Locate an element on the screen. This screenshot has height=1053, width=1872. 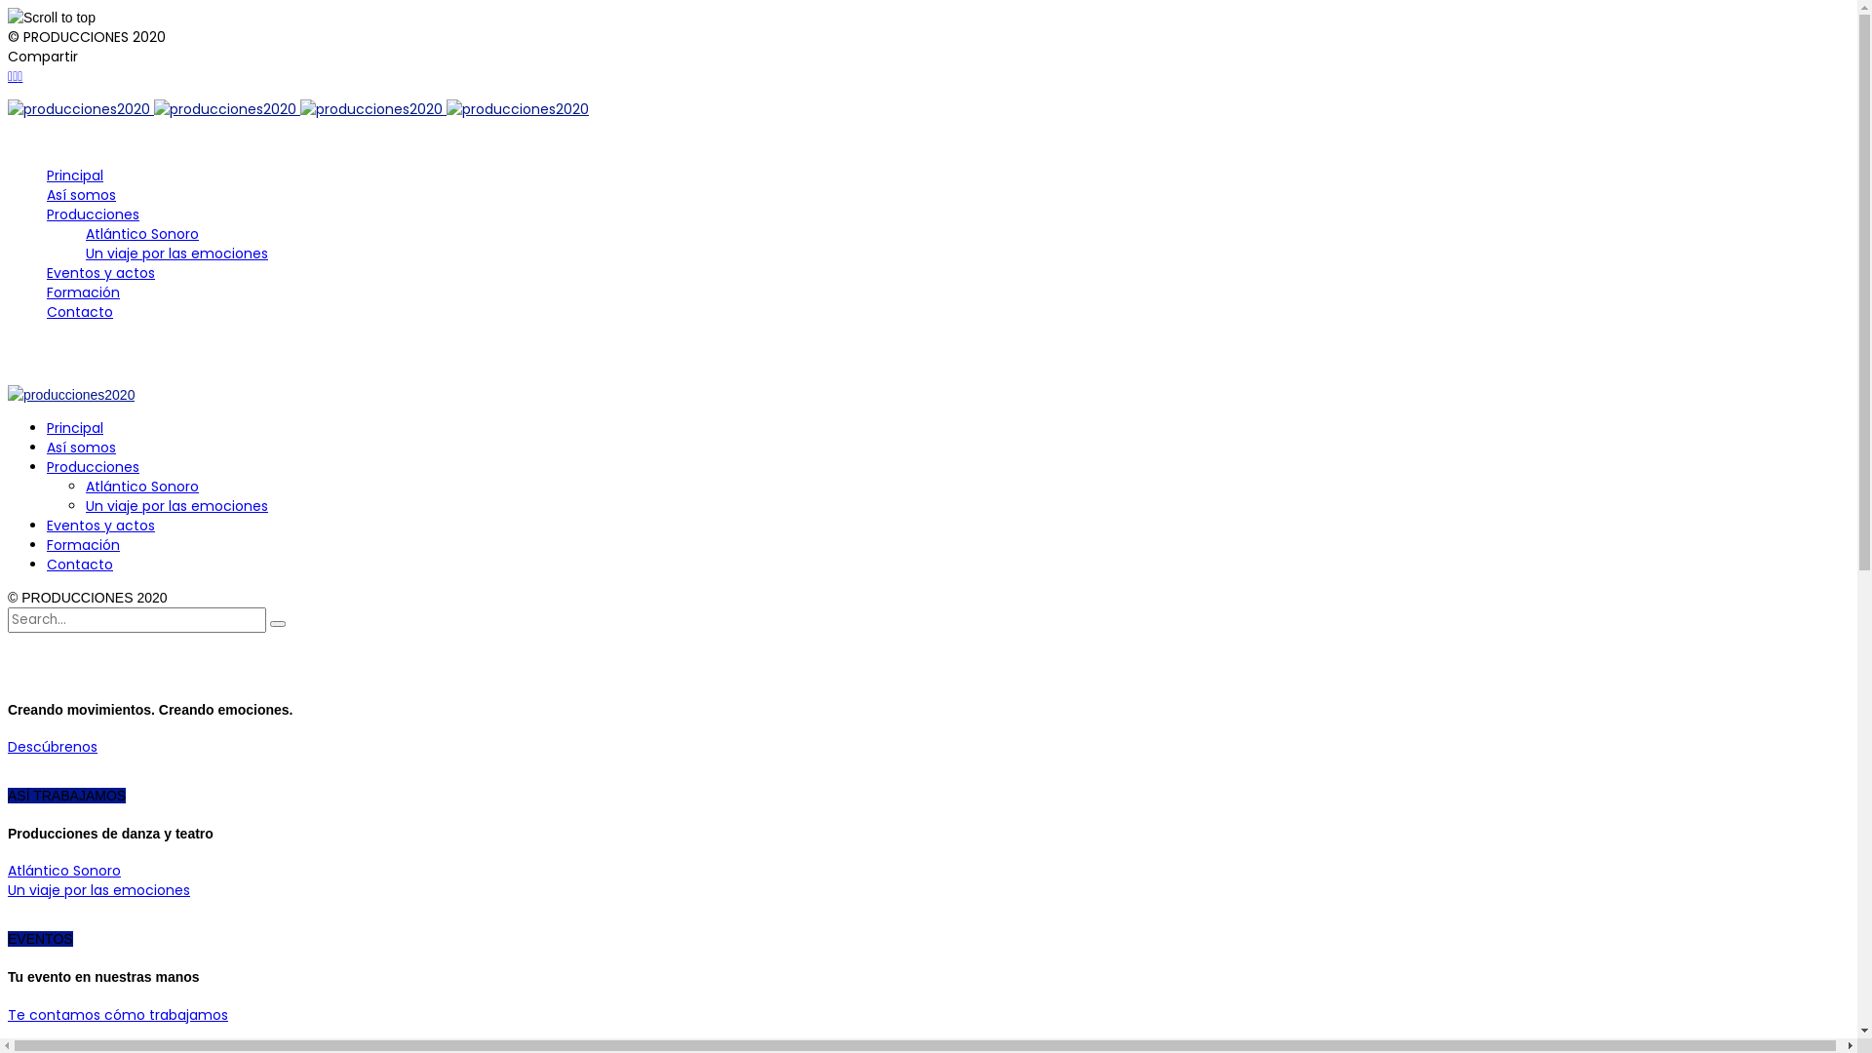
Eventos y actos is located at coordinates (101, 273).